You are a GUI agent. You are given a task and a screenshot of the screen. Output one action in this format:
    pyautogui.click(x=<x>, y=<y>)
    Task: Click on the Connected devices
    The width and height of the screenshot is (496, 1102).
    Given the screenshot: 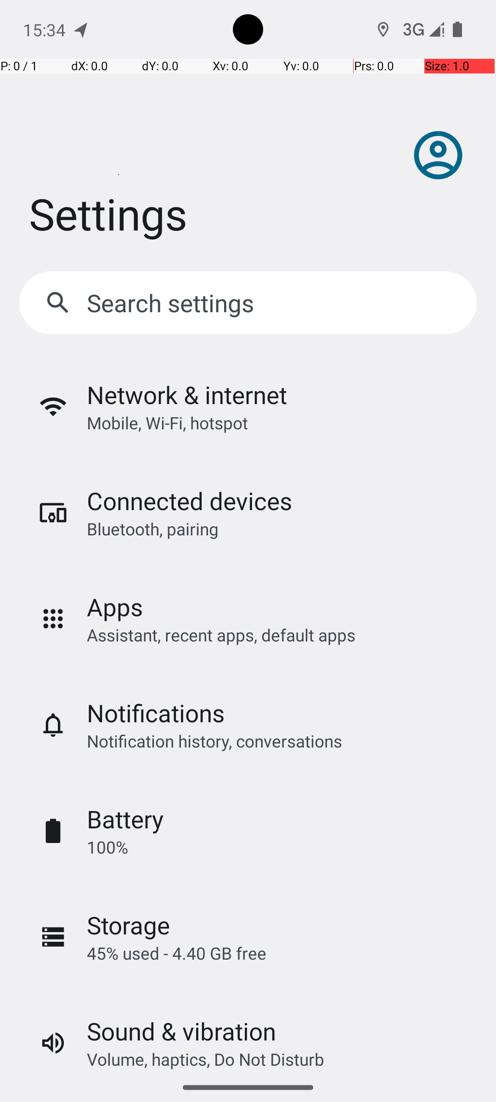 What is the action you would take?
    pyautogui.click(x=189, y=500)
    